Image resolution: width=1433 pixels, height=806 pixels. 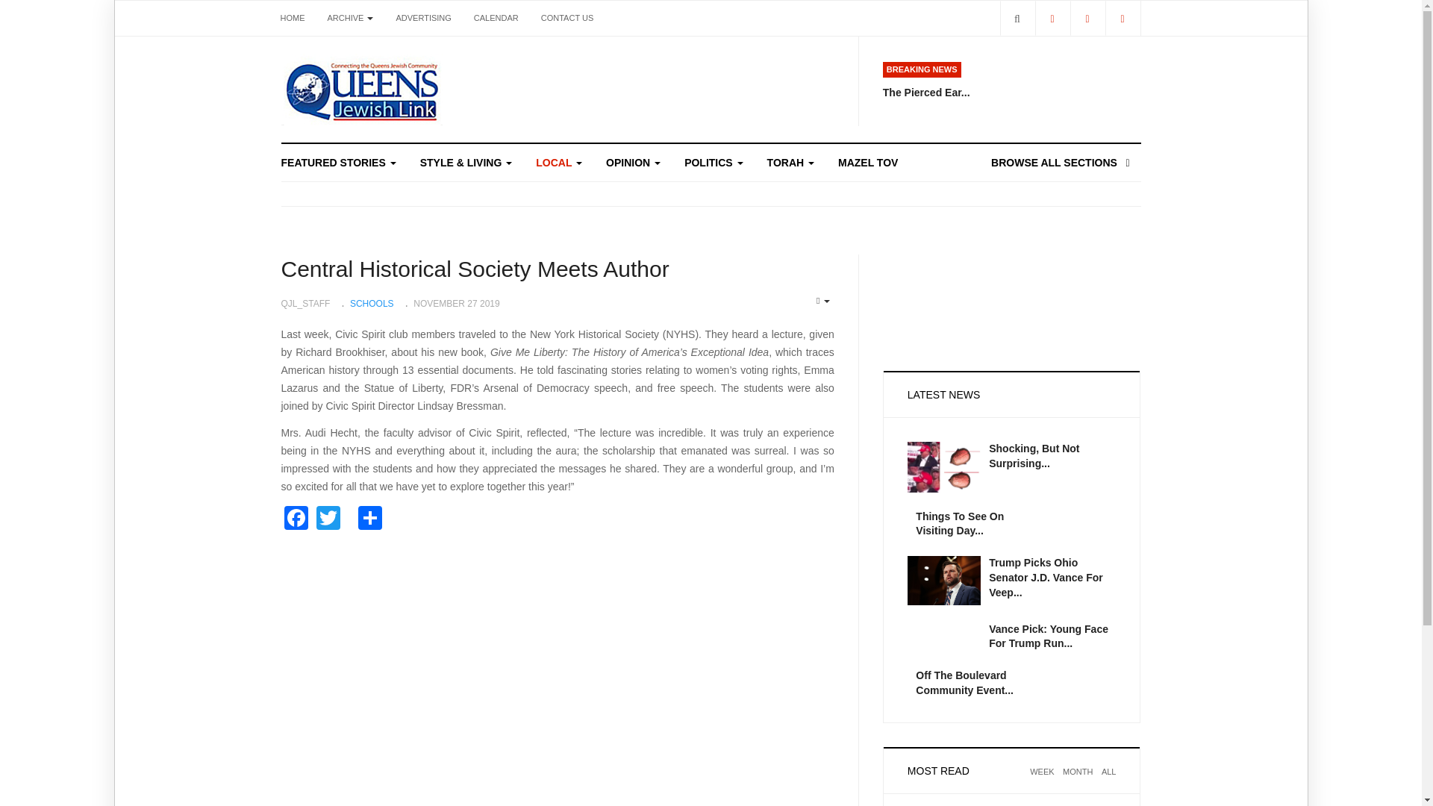 What do you see at coordinates (1087, 18) in the screenshot?
I see `Twitter` at bounding box center [1087, 18].